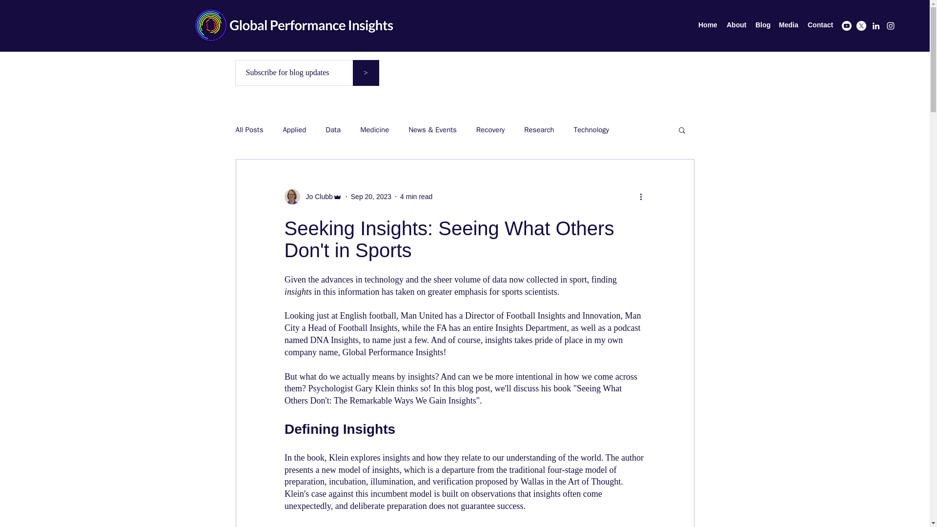 The width and height of the screenshot is (937, 527). Describe the element at coordinates (490, 129) in the screenshot. I see `Recovery` at that location.